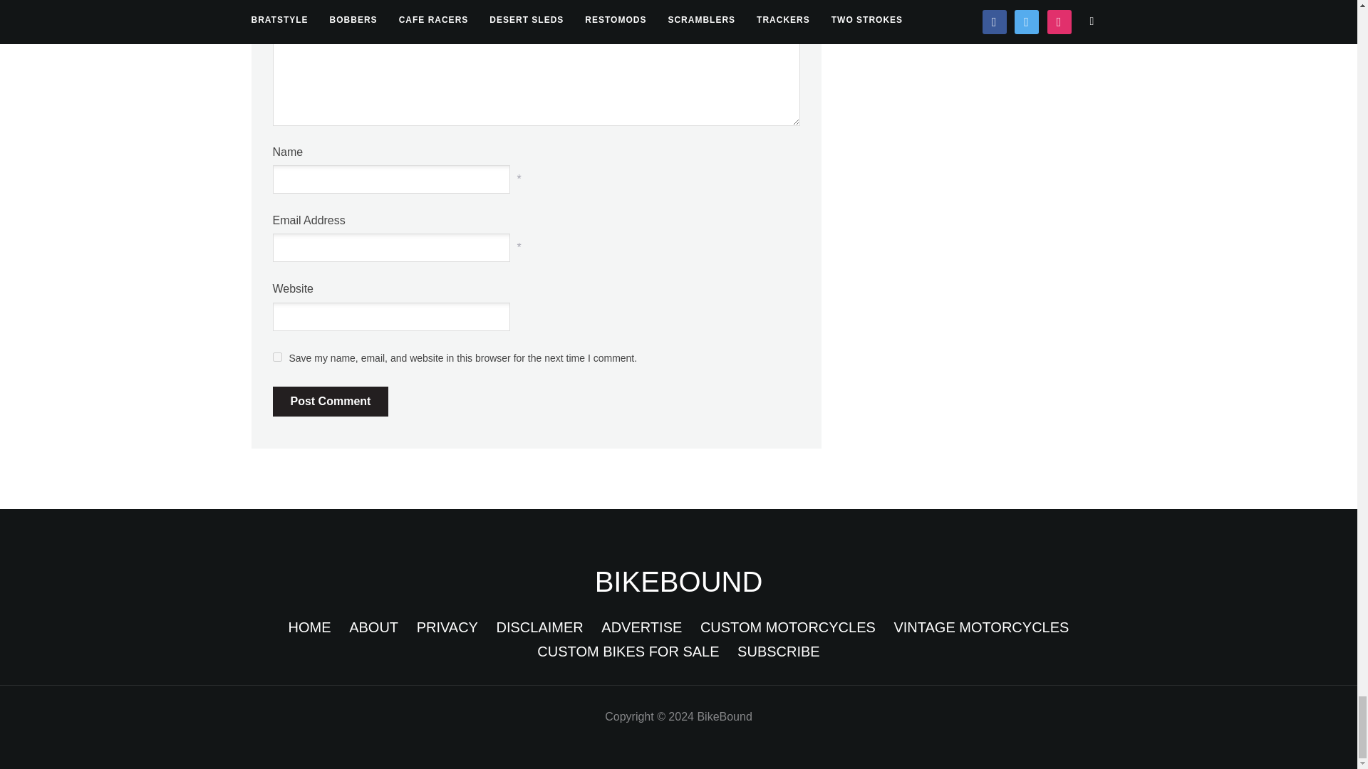 This screenshot has width=1368, height=769. I want to click on Post Comment, so click(331, 402).